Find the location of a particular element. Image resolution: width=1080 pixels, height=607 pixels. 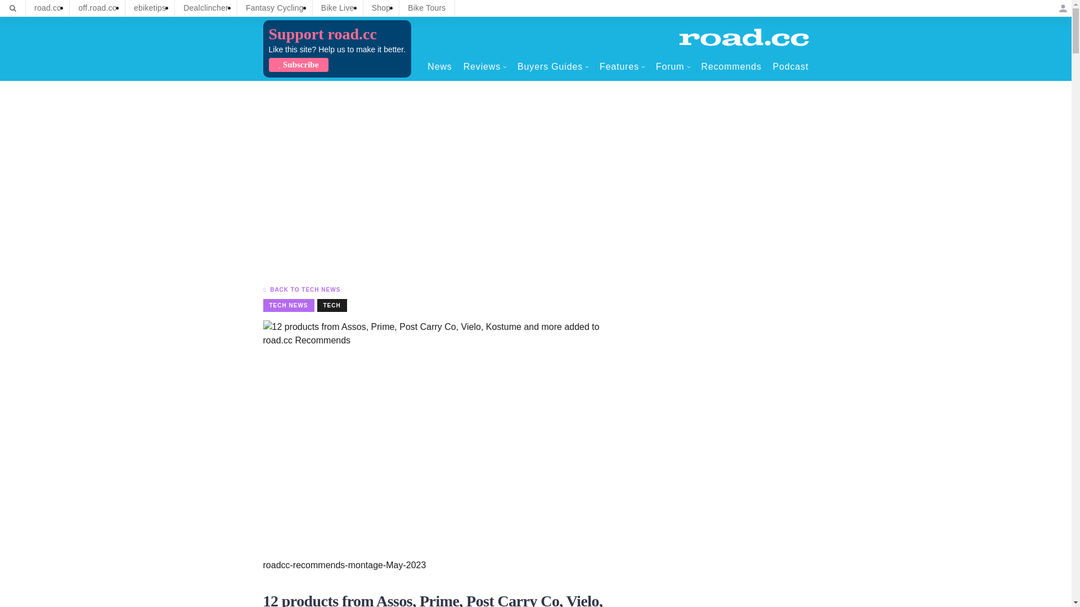

Subscribe is located at coordinates (298, 65).